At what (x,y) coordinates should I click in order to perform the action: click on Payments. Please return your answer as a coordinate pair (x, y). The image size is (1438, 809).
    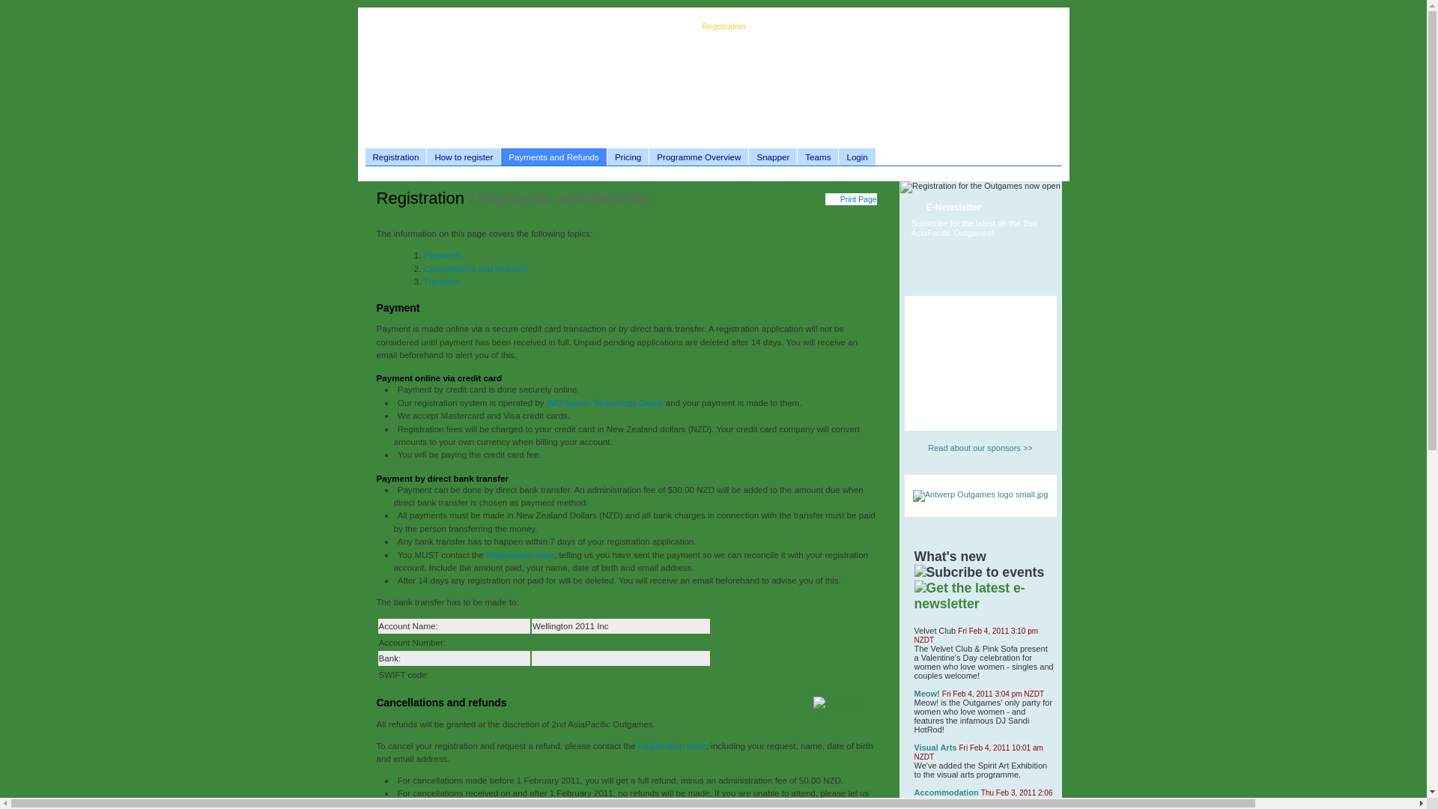
    Looking at the image, I should click on (443, 255).